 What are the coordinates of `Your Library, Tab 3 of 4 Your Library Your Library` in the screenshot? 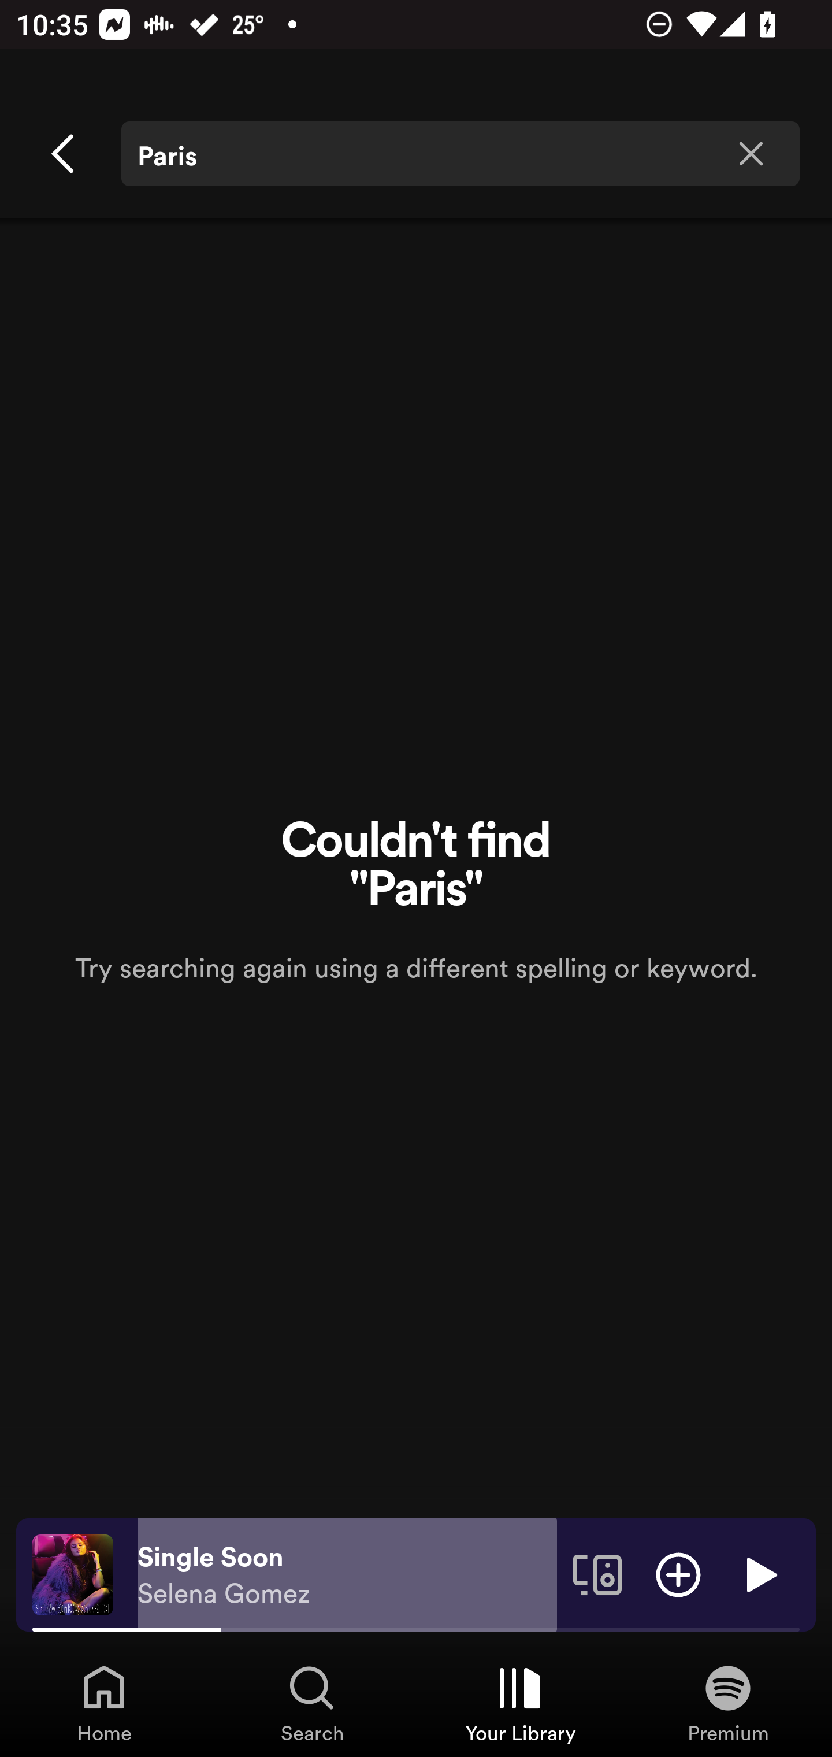 It's located at (520, 1703).